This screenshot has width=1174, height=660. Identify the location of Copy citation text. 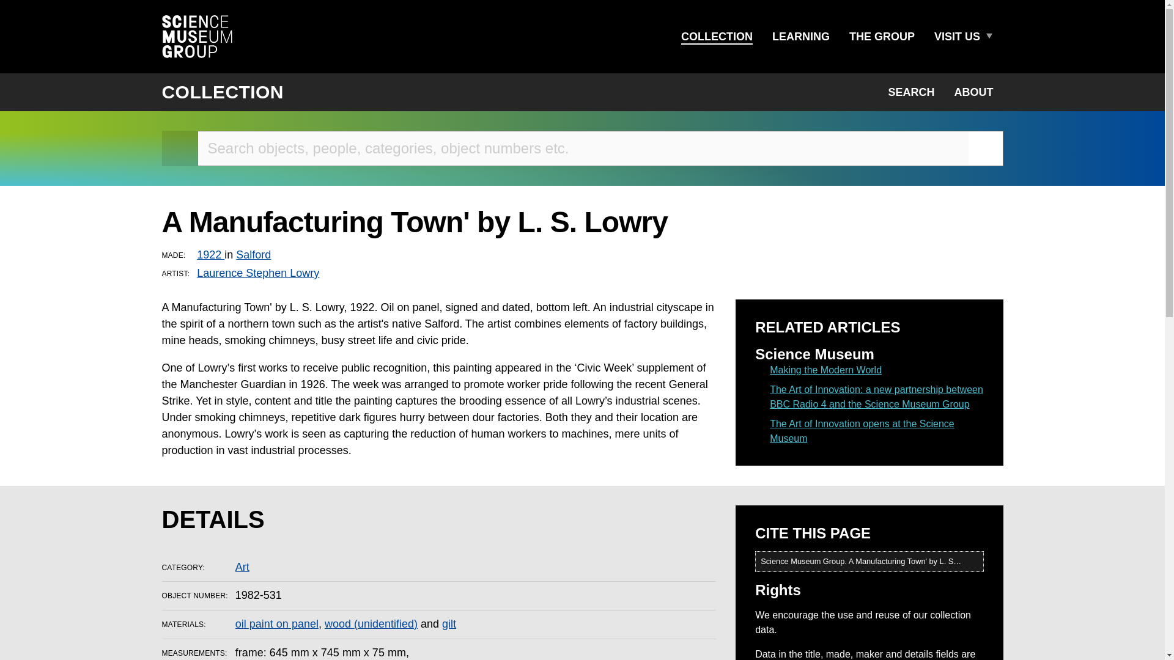
(973, 561).